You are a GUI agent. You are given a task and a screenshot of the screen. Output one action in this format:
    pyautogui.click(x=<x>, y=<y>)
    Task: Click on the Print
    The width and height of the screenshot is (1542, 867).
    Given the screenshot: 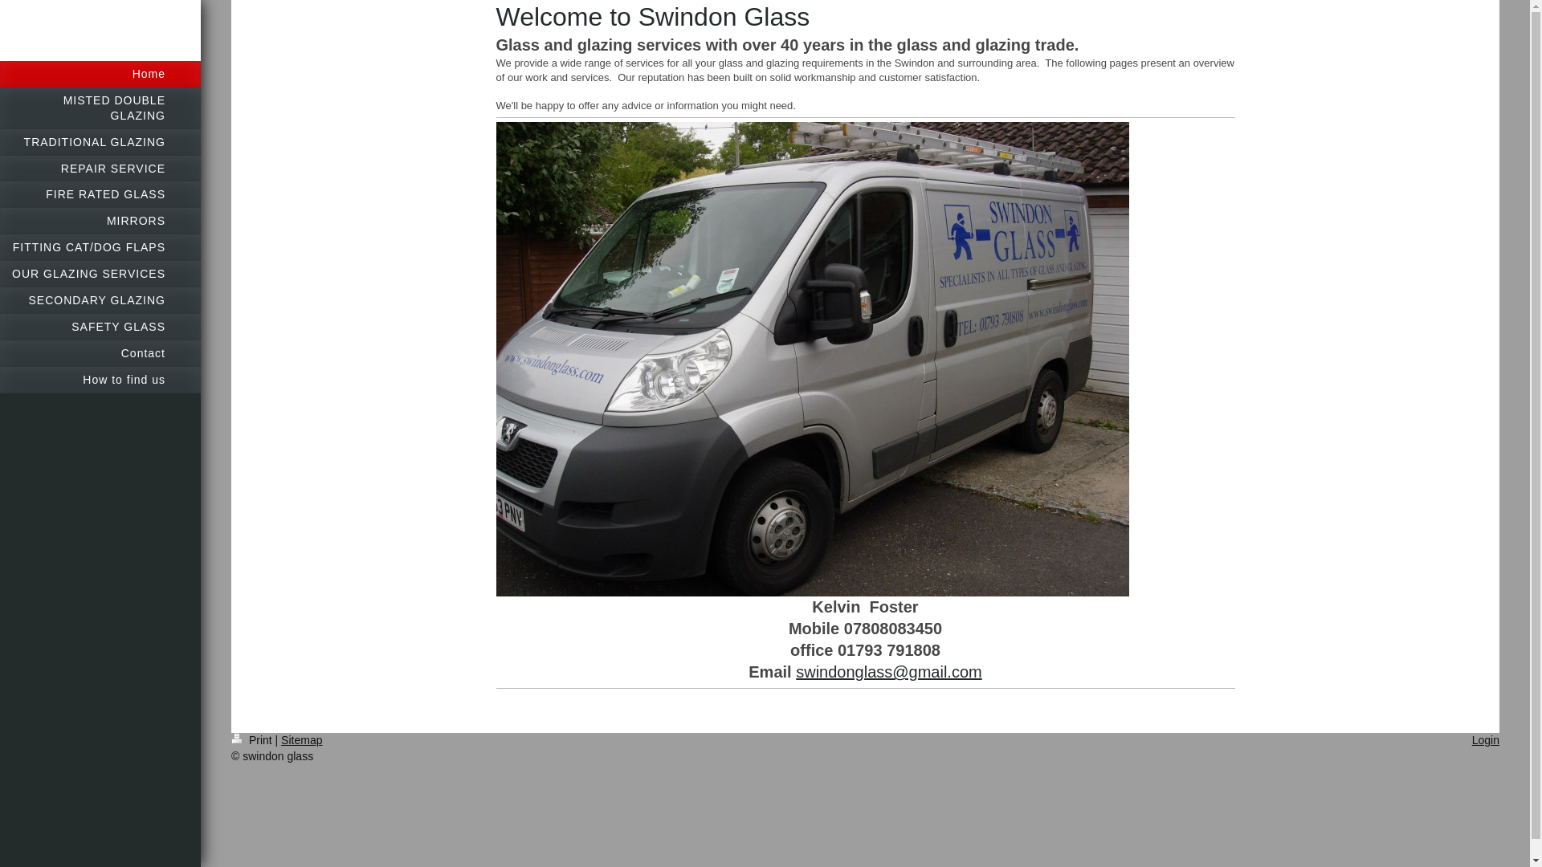 What is the action you would take?
    pyautogui.click(x=254, y=739)
    